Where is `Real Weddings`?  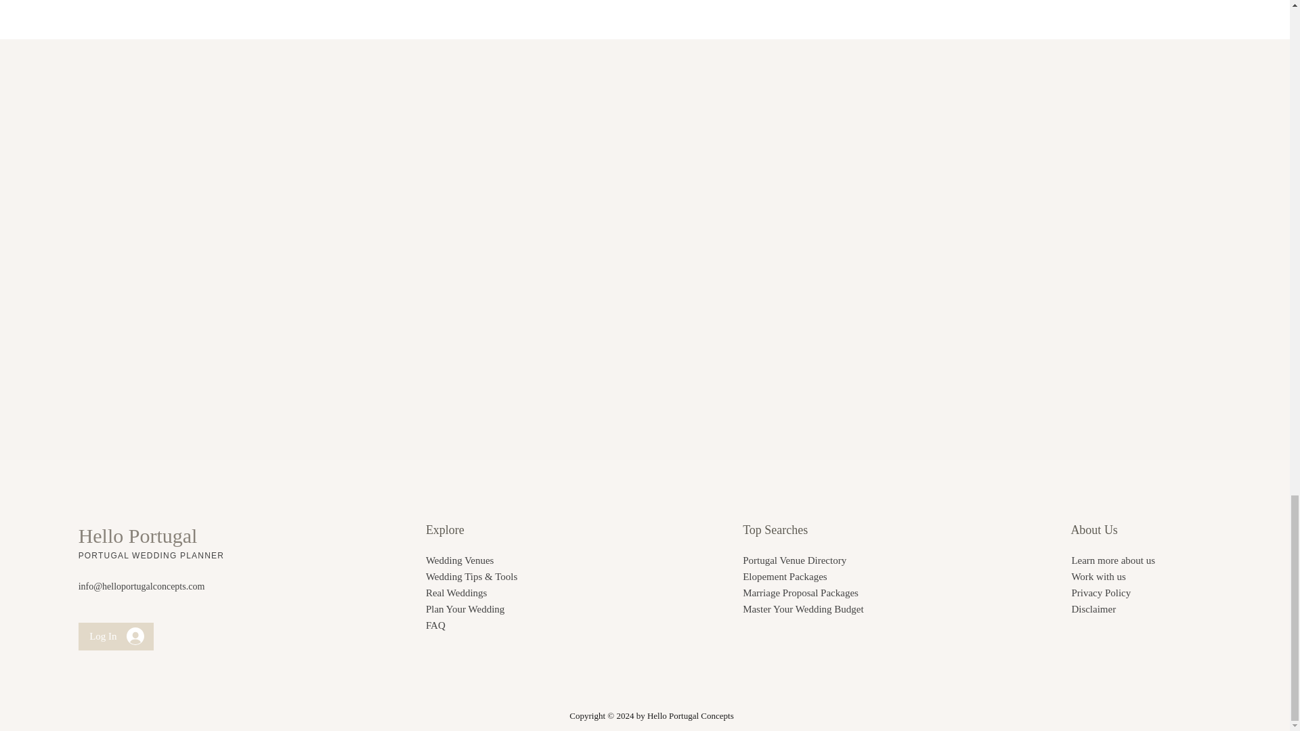 Real Weddings is located at coordinates (456, 593).